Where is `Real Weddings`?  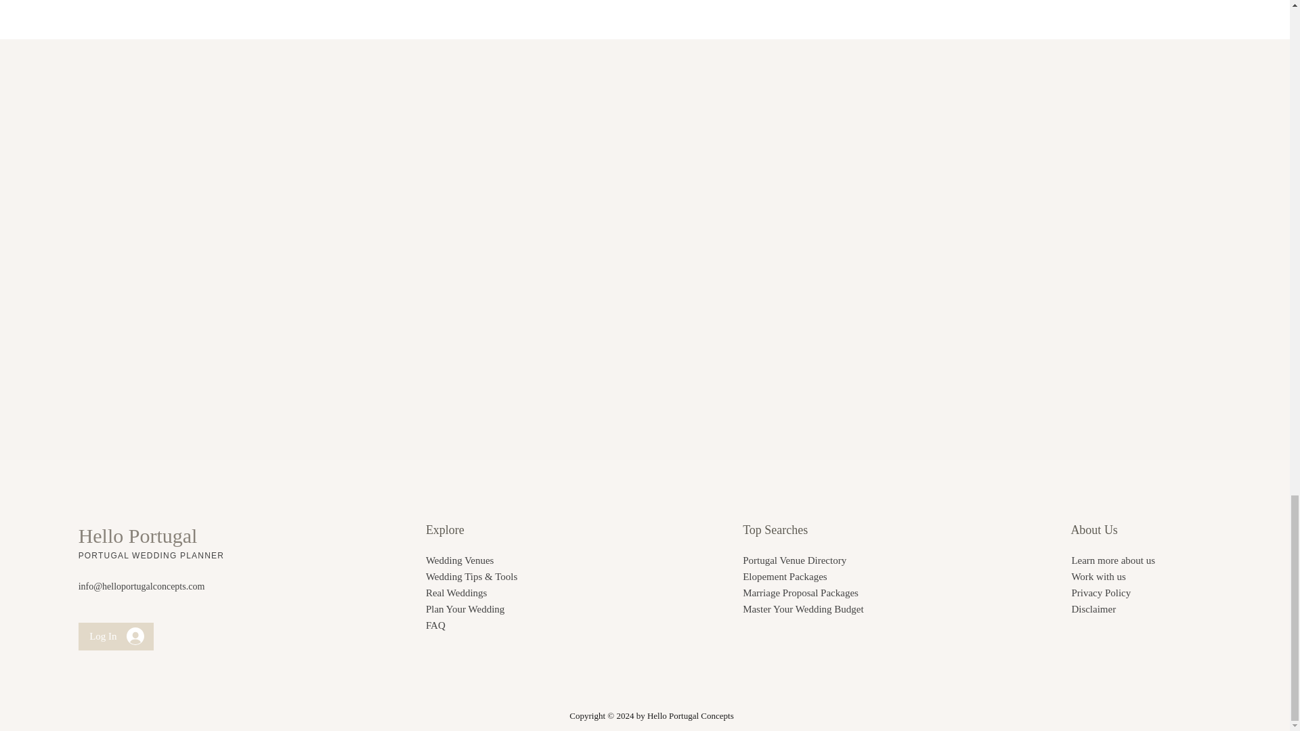 Real Weddings is located at coordinates (456, 593).